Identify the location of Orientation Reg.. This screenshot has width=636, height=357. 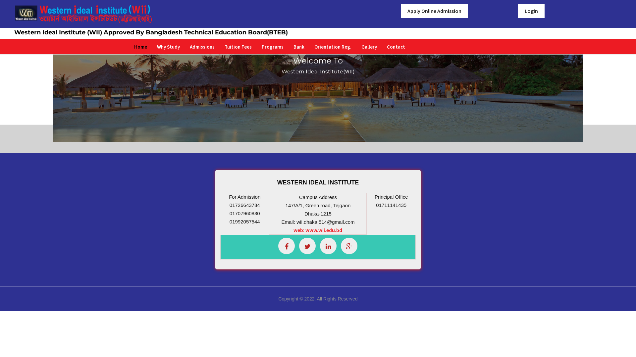
(333, 47).